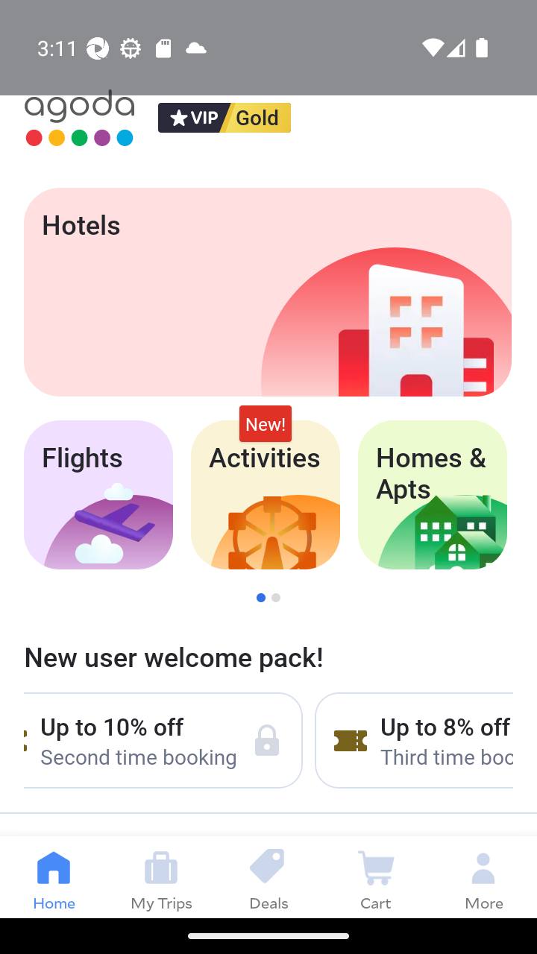 The width and height of the screenshot is (537, 954). Describe the element at coordinates (266, 495) in the screenshot. I see `Activities` at that location.